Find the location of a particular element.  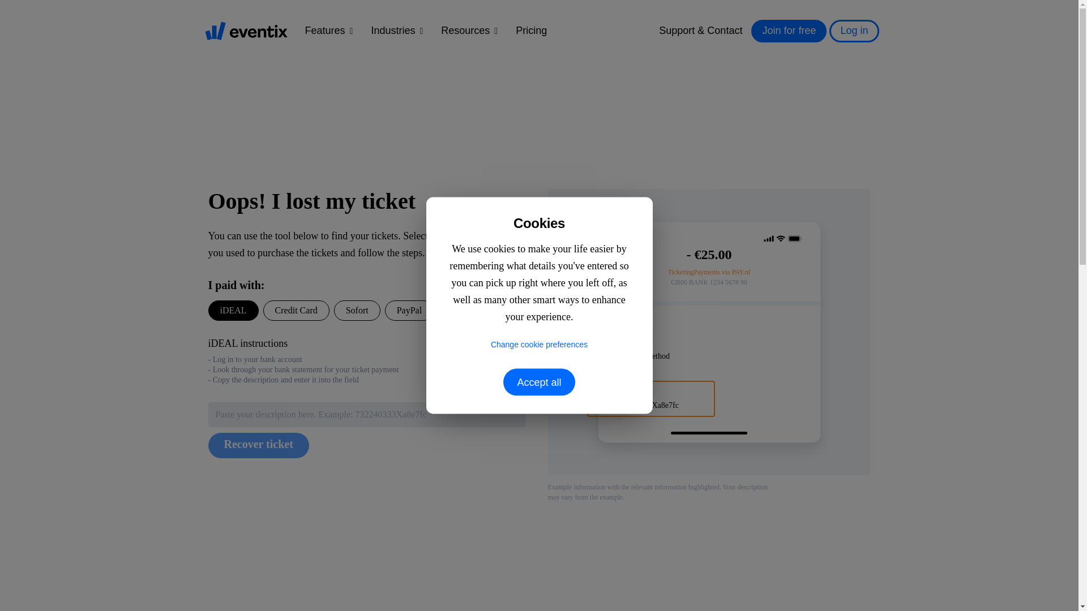

Accept all is located at coordinates (539, 382).